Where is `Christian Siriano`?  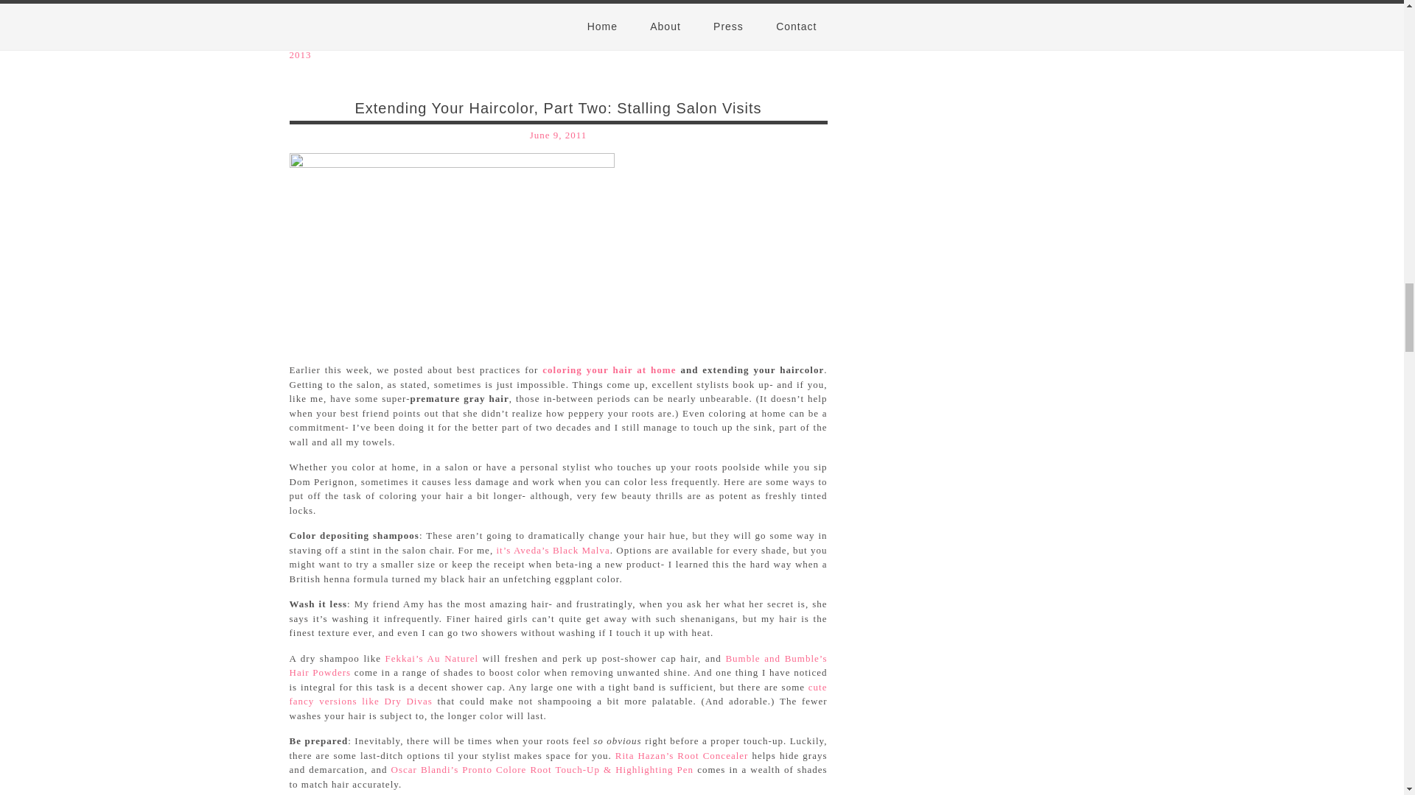
Christian Siriano is located at coordinates (618, 40).